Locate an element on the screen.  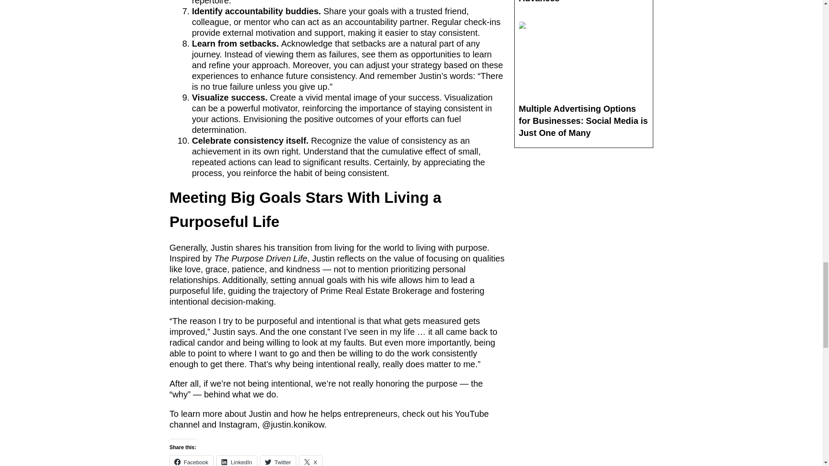
Click to share on X is located at coordinates (311, 461).